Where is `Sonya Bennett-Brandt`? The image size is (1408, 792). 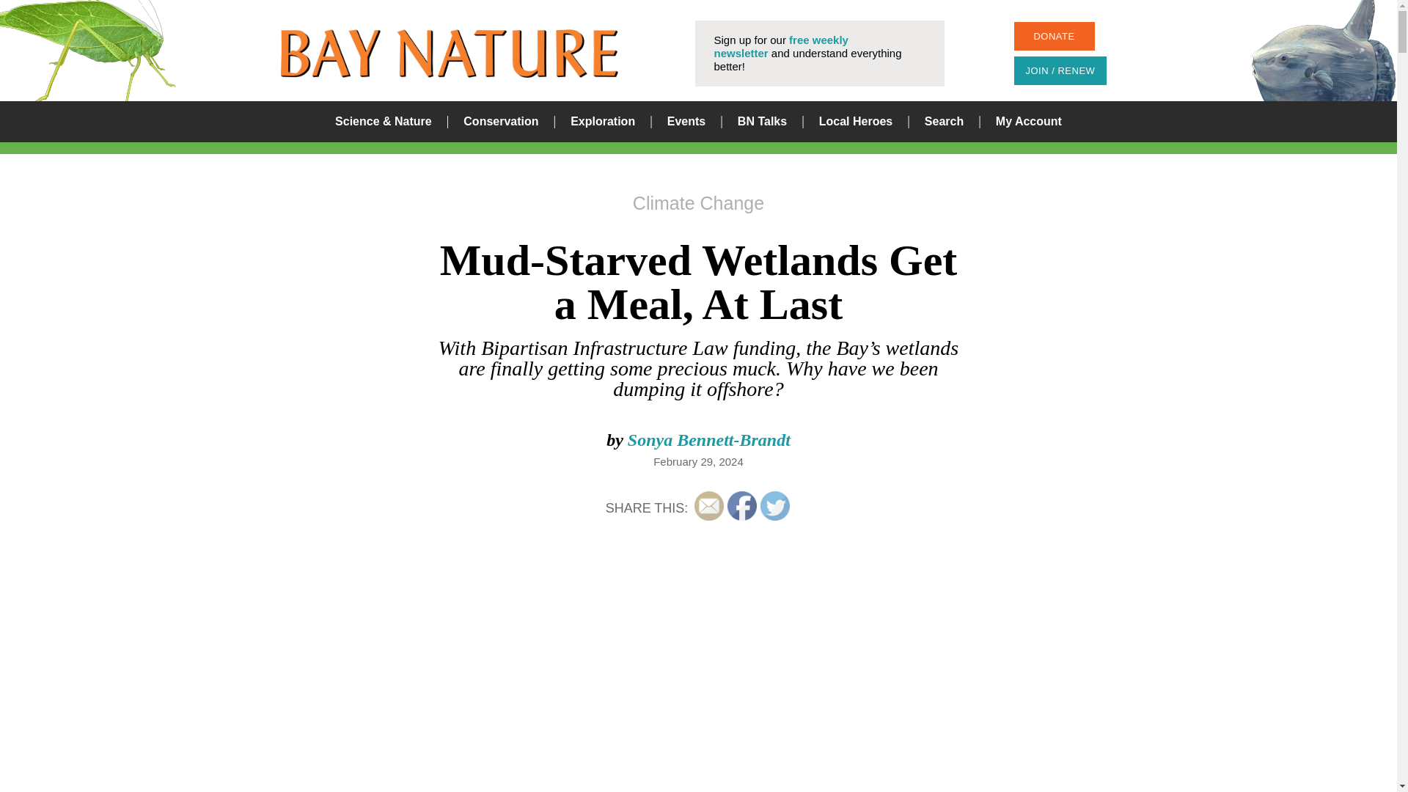
Sonya Bennett-Brandt is located at coordinates (708, 440).